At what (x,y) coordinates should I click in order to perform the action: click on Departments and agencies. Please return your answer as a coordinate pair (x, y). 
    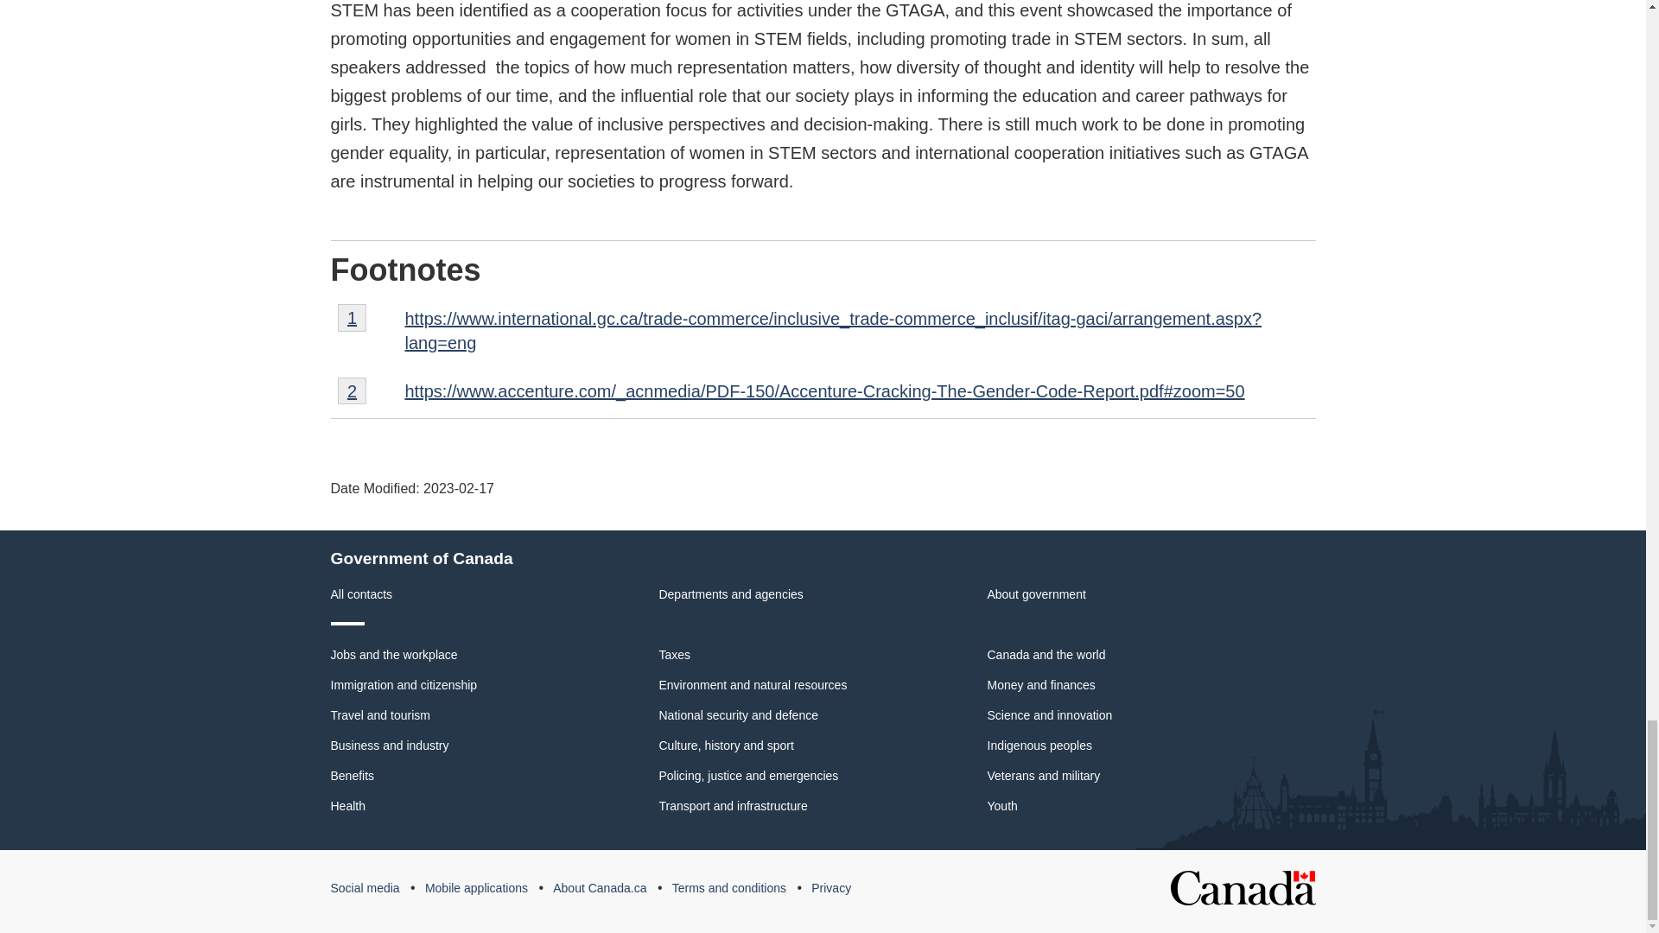
    Looking at the image, I should click on (731, 594).